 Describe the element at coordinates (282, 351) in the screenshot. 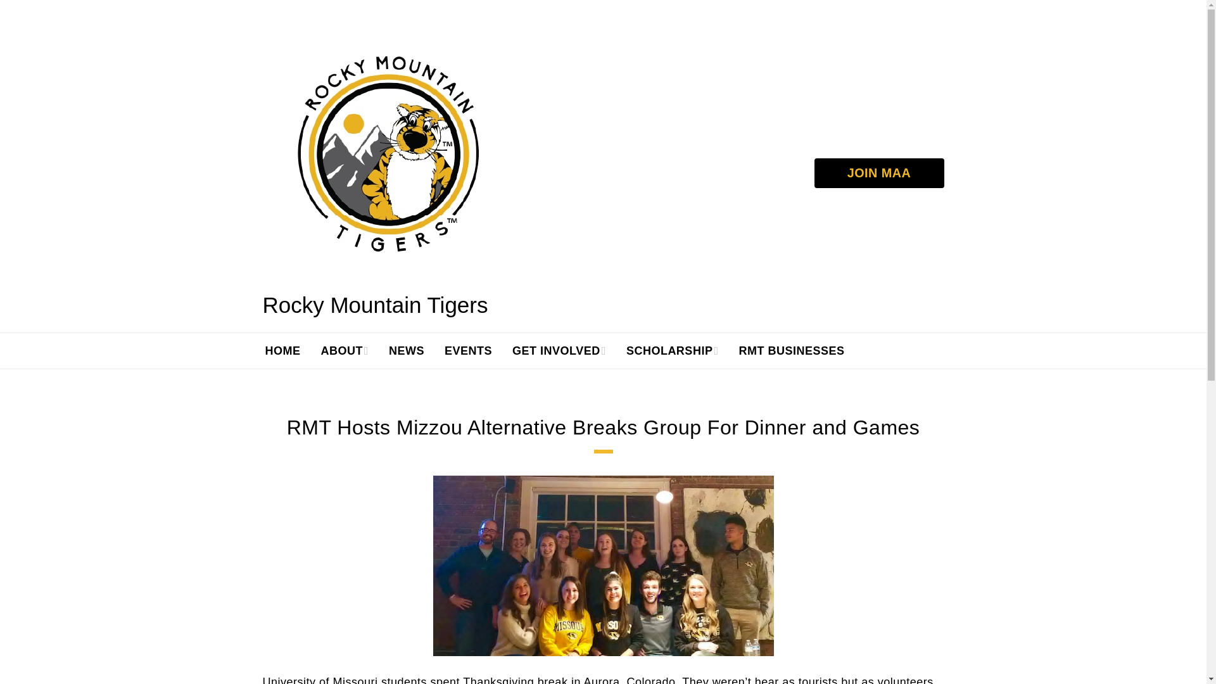

I see `HOME` at that location.